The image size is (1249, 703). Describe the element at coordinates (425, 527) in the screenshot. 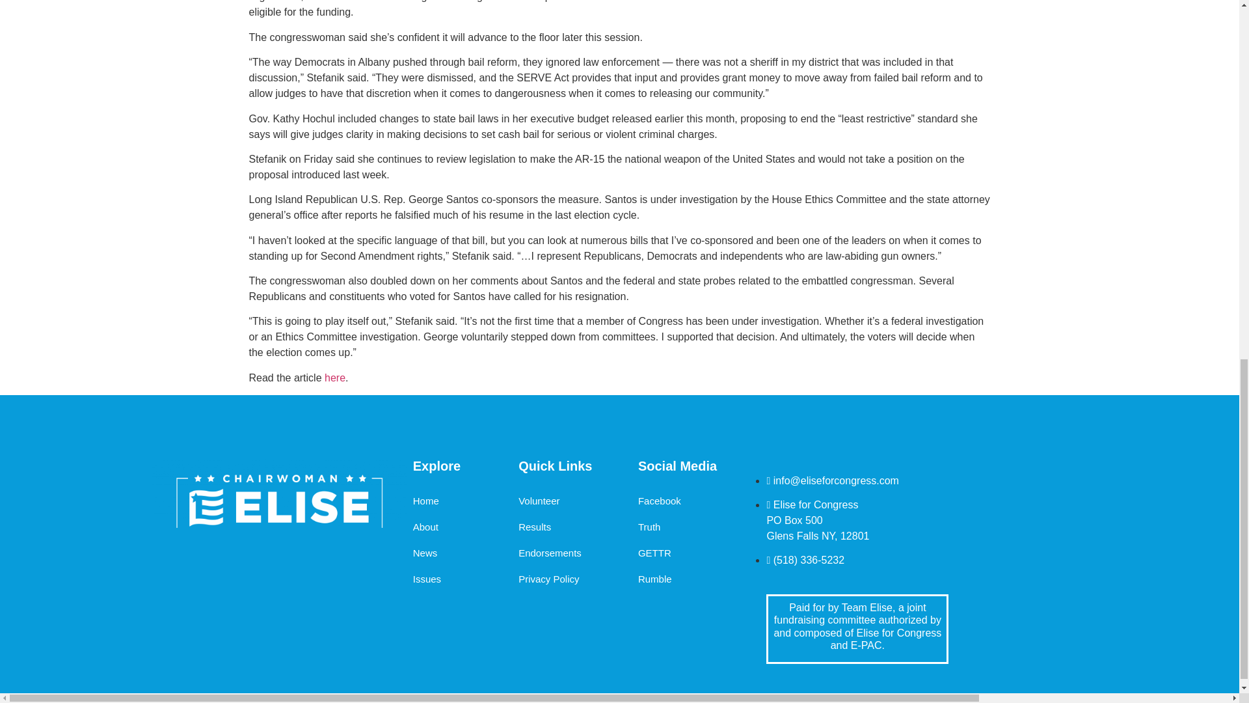

I see `About` at that location.